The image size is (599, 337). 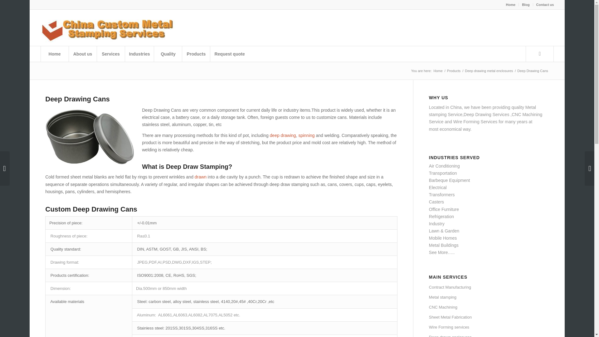 I want to click on logo-1, so click(x=111, y=26).